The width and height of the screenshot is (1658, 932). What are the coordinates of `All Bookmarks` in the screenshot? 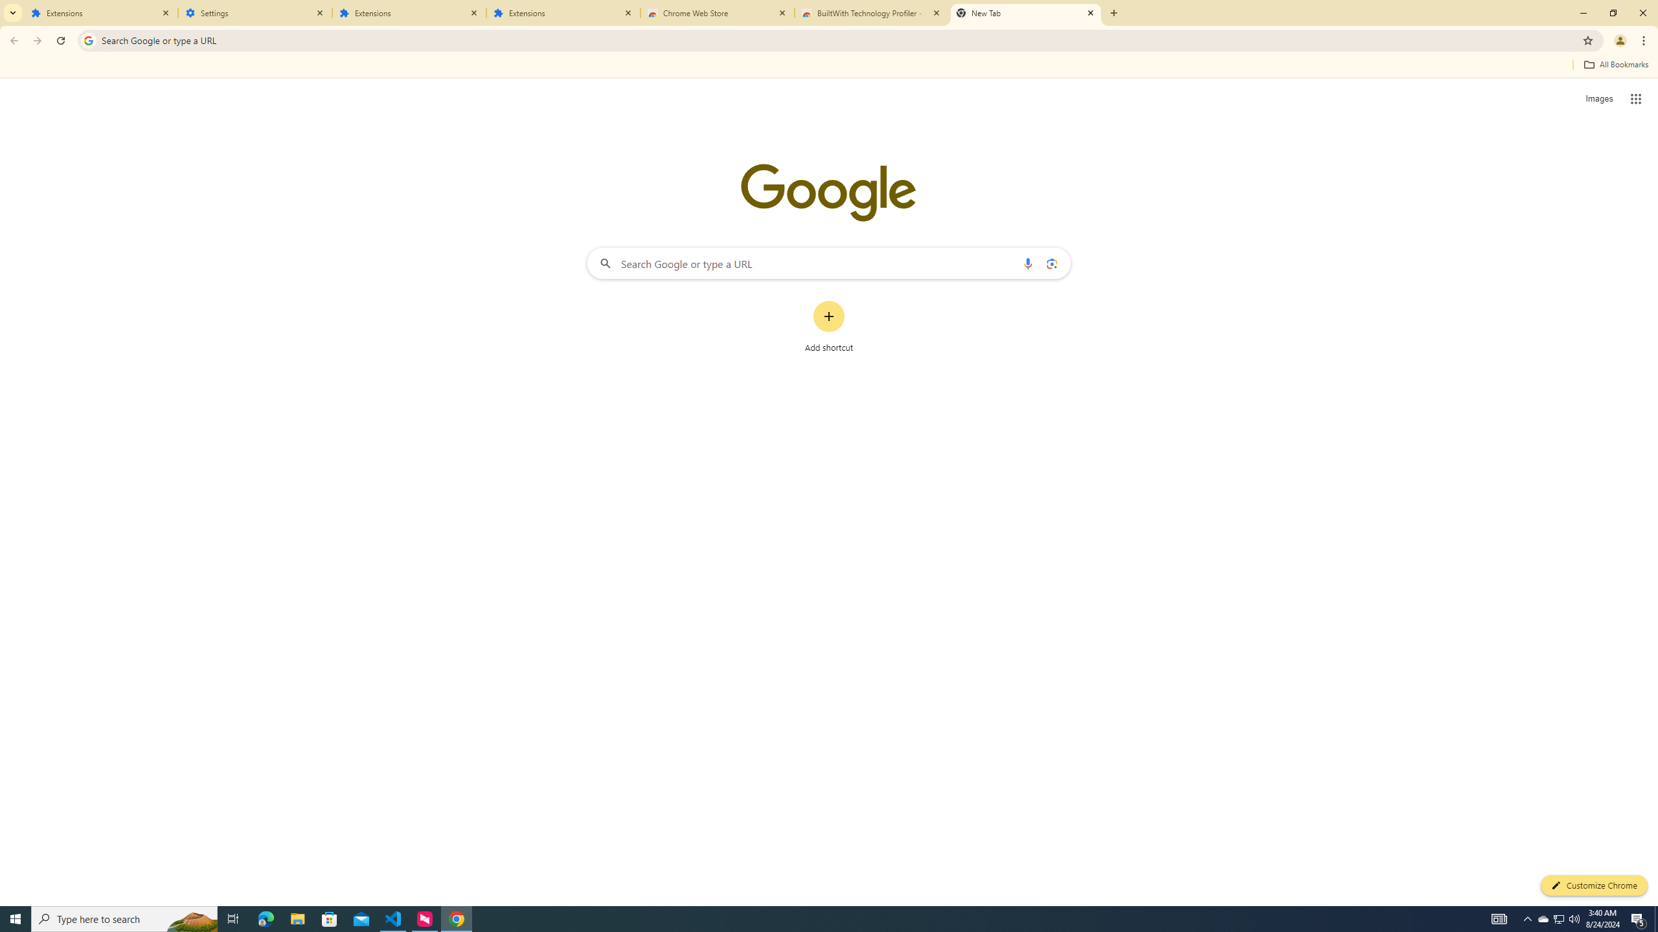 It's located at (1615, 65).